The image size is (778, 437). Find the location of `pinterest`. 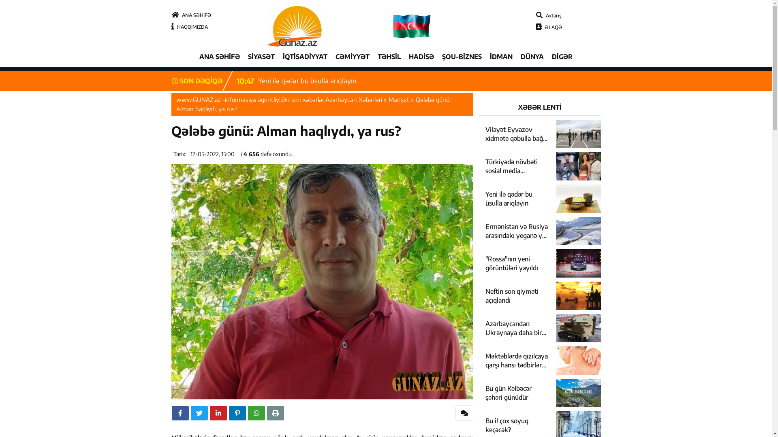

pinterest is located at coordinates (237, 413).